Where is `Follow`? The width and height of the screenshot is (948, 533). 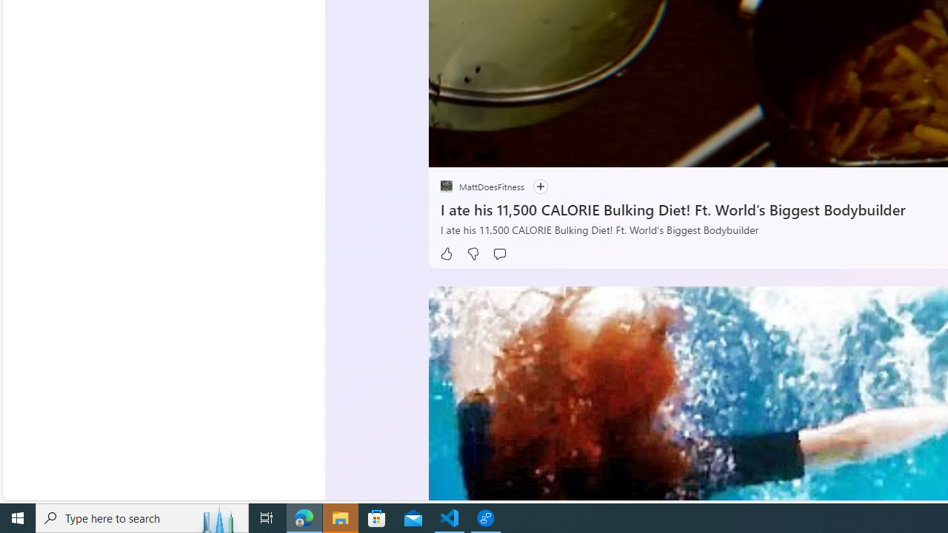 Follow is located at coordinates (540, 187).